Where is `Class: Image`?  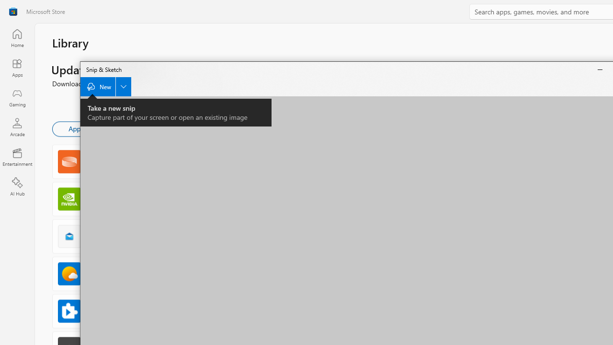
Class: Image is located at coordinates (13, 11).